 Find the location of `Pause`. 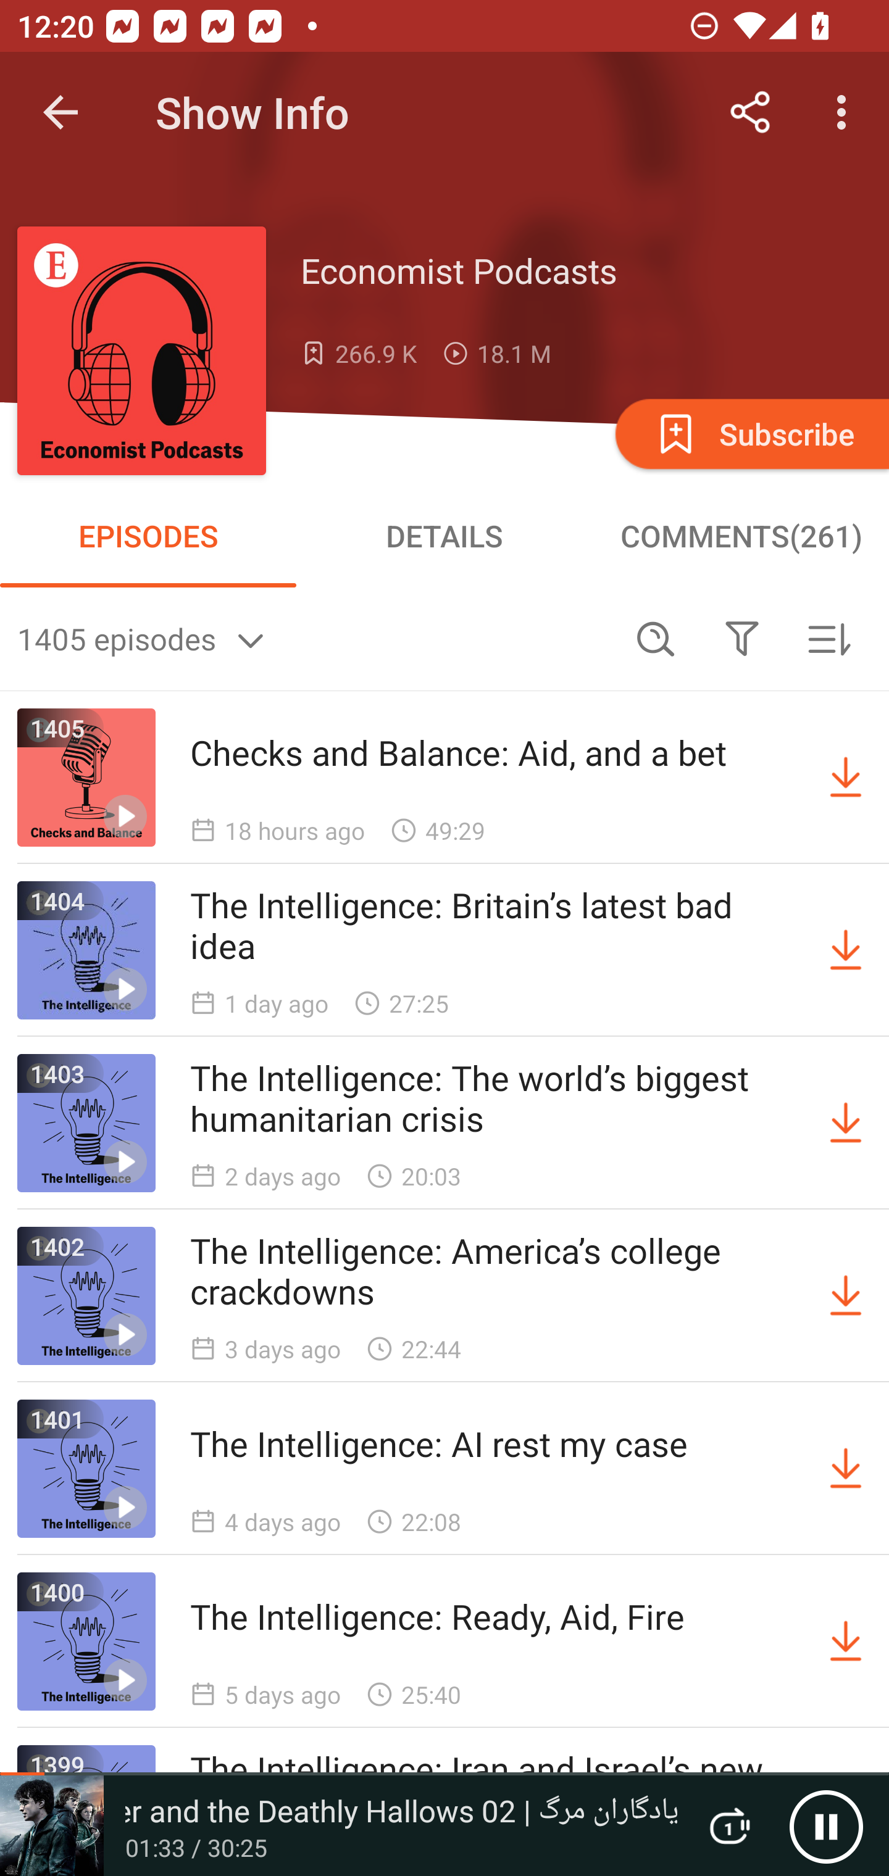

Pause is located at coordinates (826, 1826).